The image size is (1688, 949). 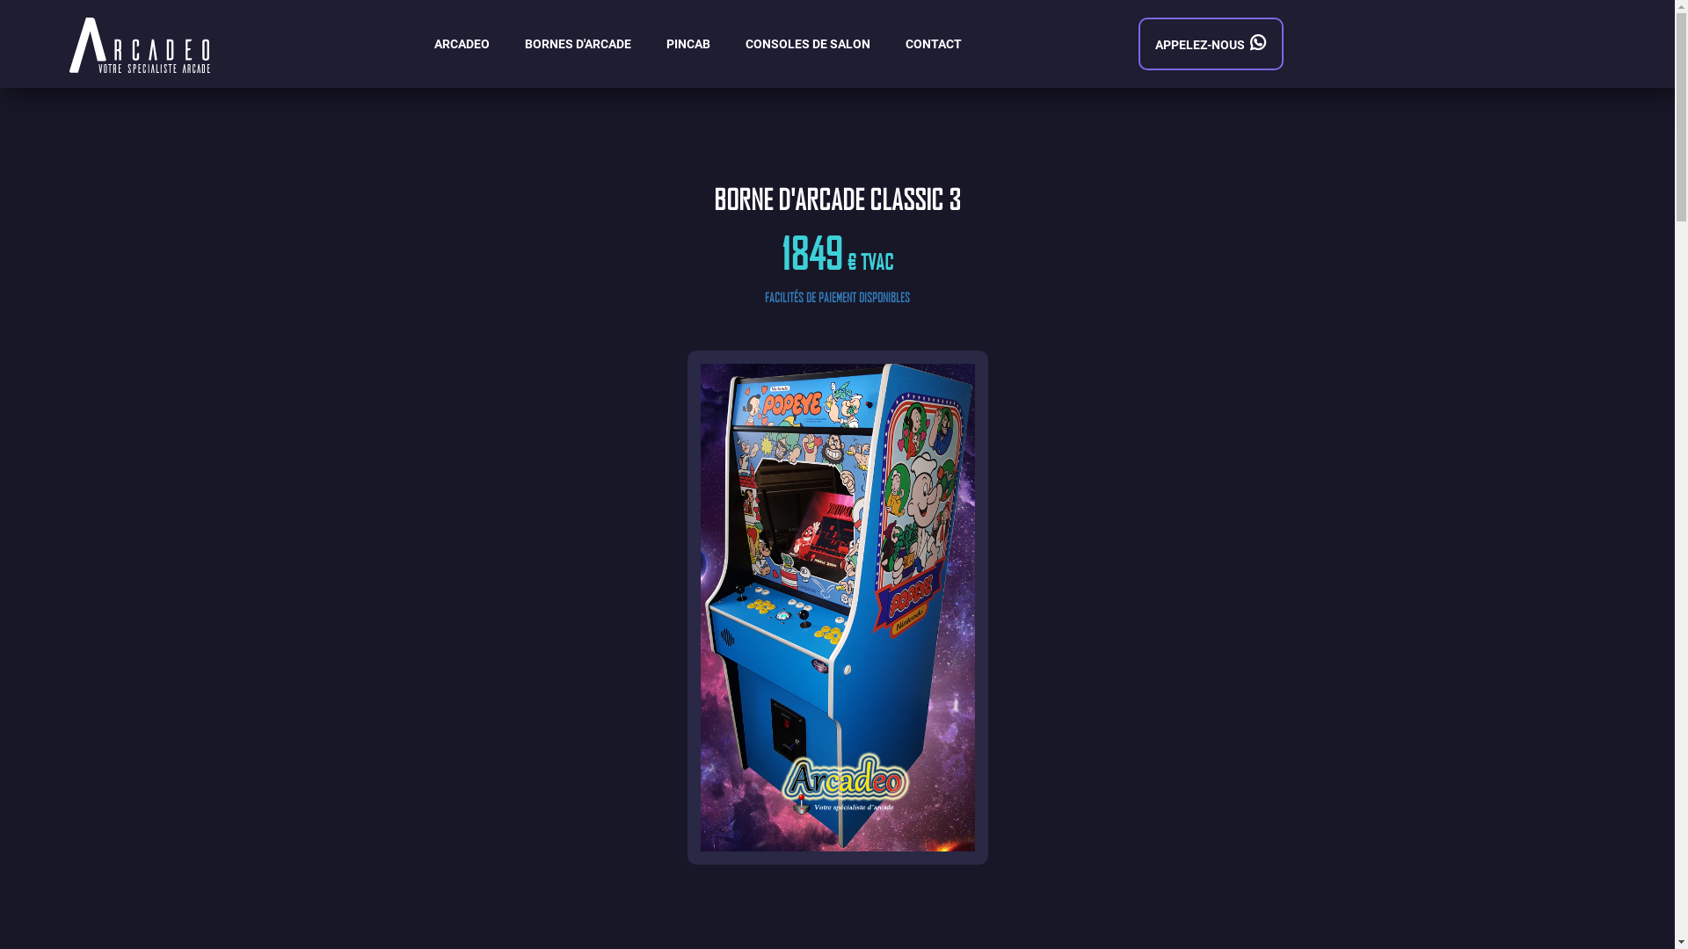 I want to click on CONSOLES DE SALON, so click(x=808, y=44).